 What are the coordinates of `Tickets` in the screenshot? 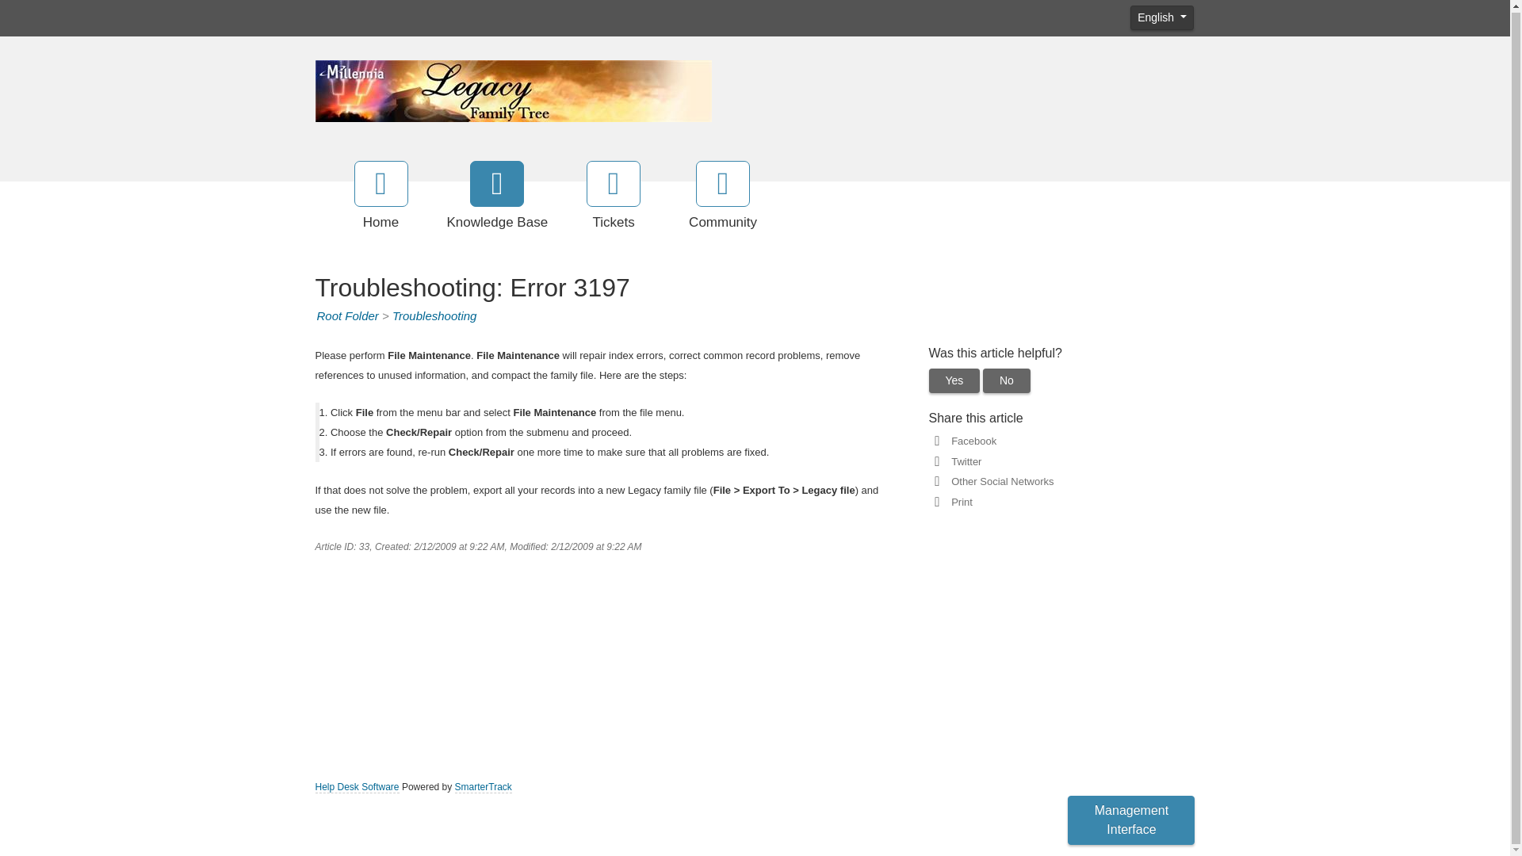 It's located at (614, 197).